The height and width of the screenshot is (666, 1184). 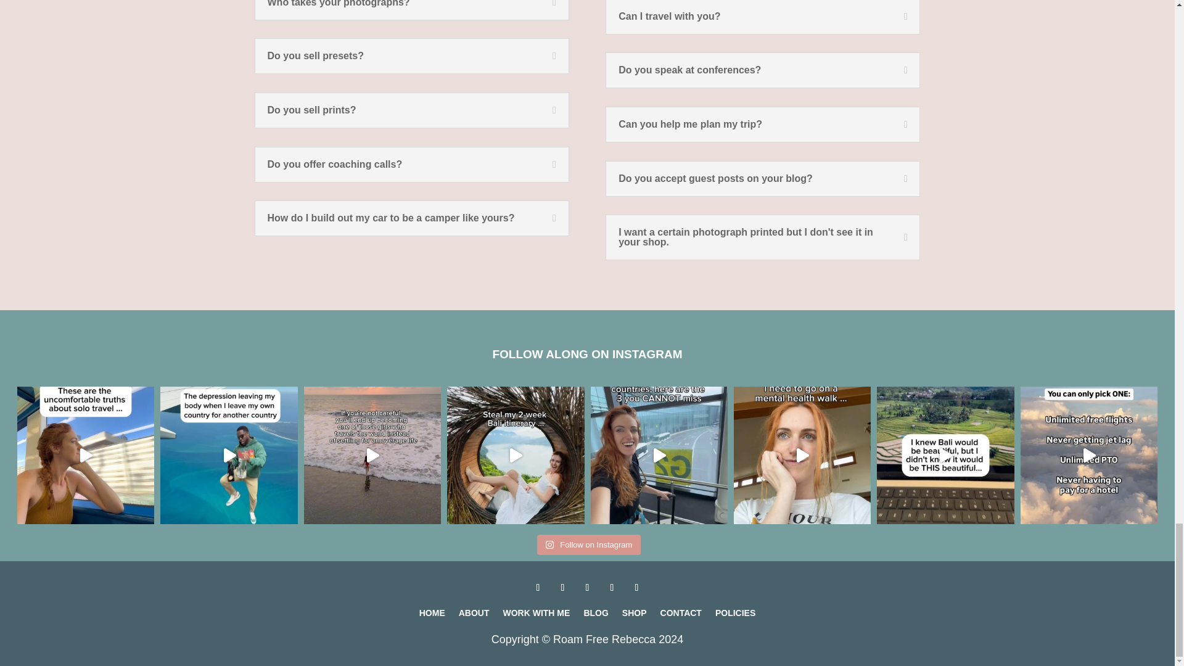 I want to click on Follow on Pinterest, so click(x=612, y=587).